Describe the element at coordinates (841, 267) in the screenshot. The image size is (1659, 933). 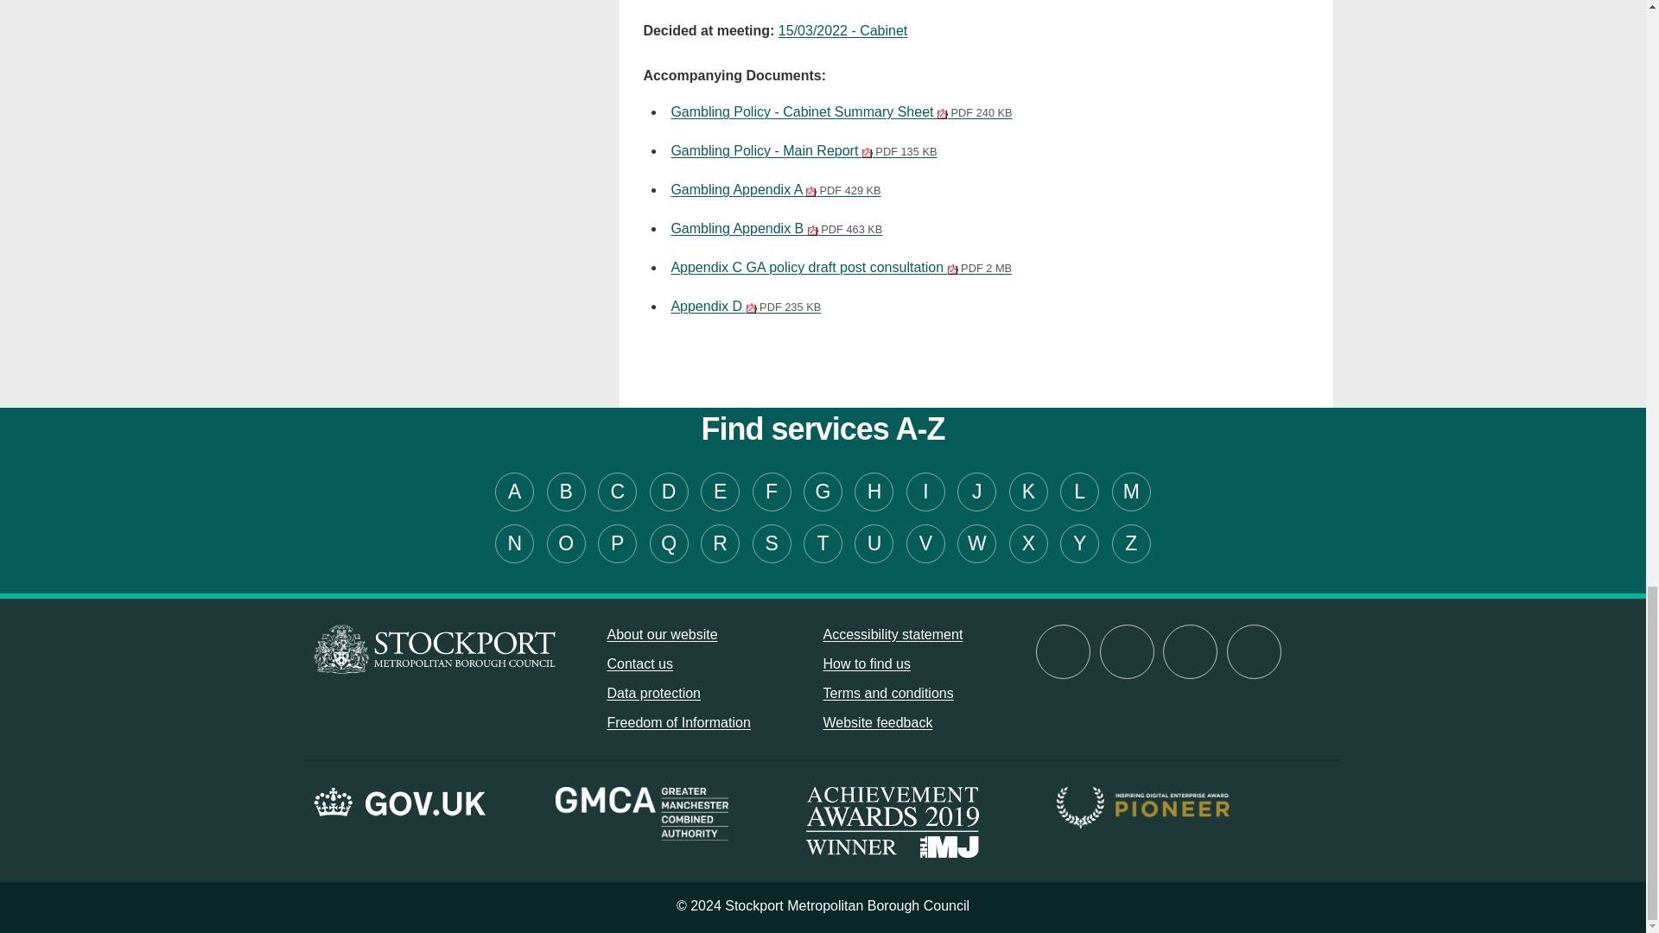
I see `Appendix C GA policy draft post consultation PDF 2 MB` at that location.